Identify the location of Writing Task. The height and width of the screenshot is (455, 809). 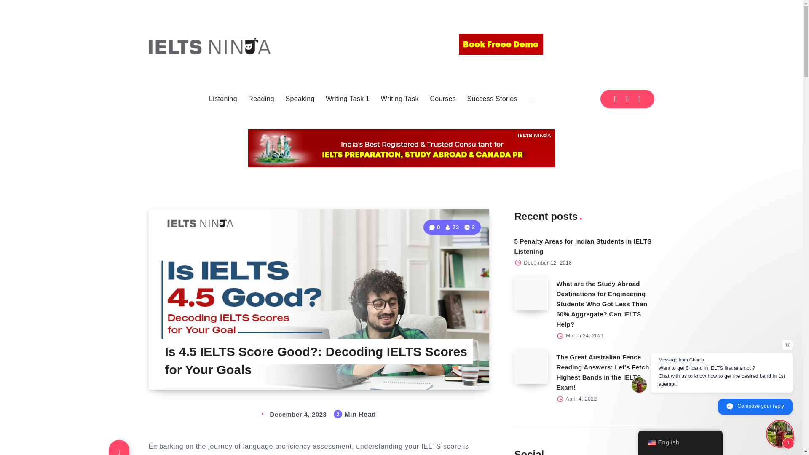
(400, 99).